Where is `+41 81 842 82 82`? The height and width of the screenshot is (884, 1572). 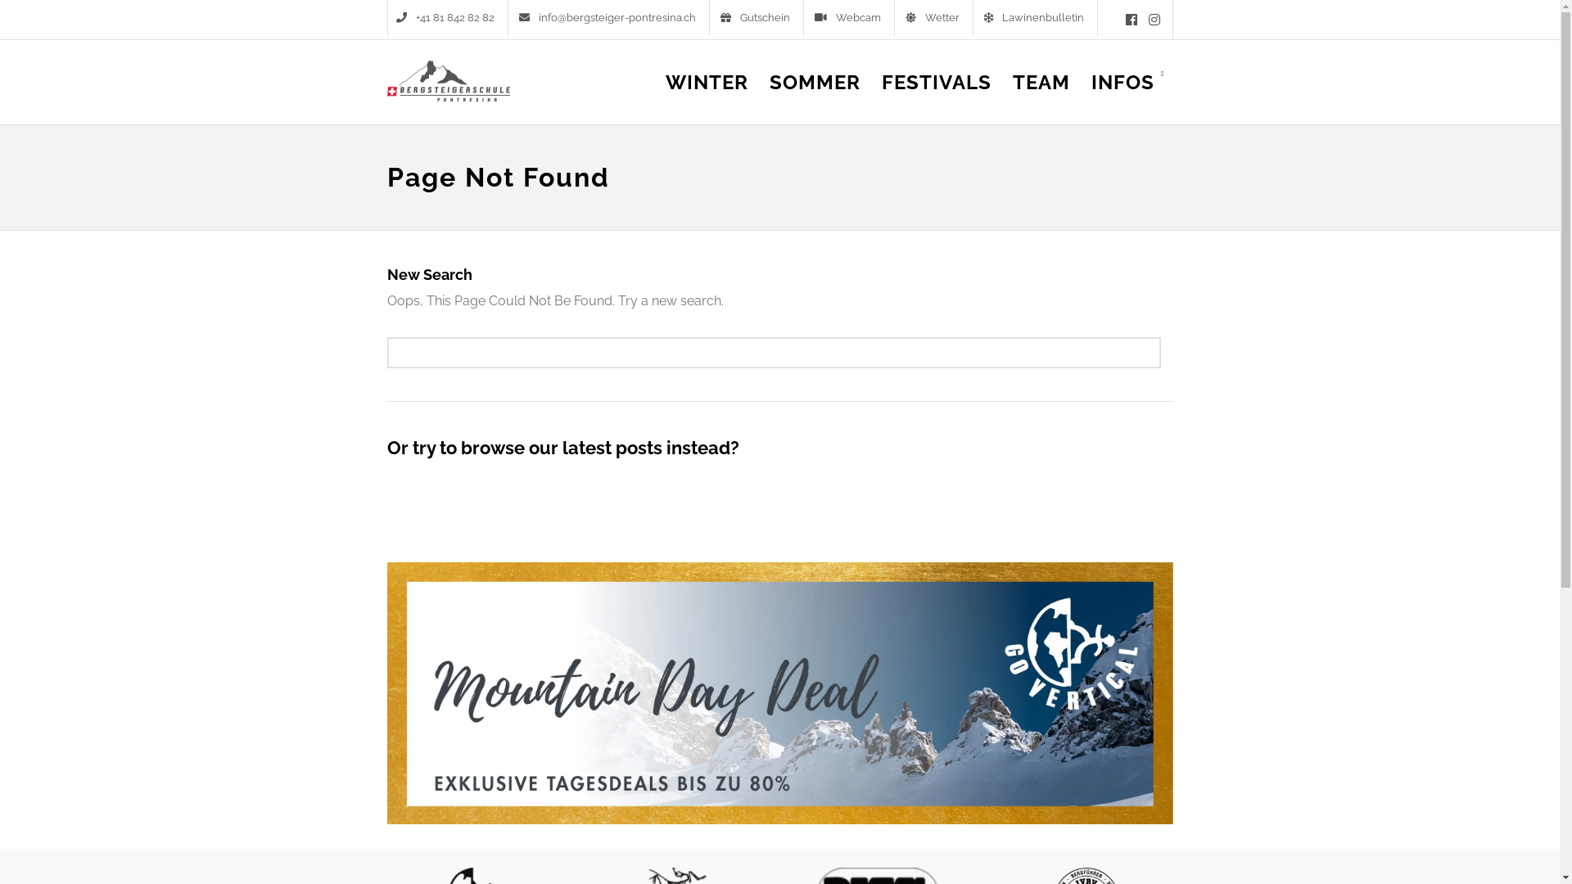
+41 81 842 82 82 is located at coordinates (448, 18).